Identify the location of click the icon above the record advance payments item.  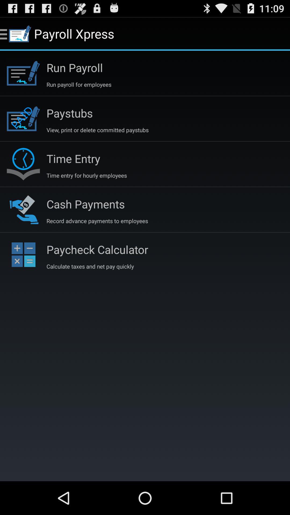
(85, 204).